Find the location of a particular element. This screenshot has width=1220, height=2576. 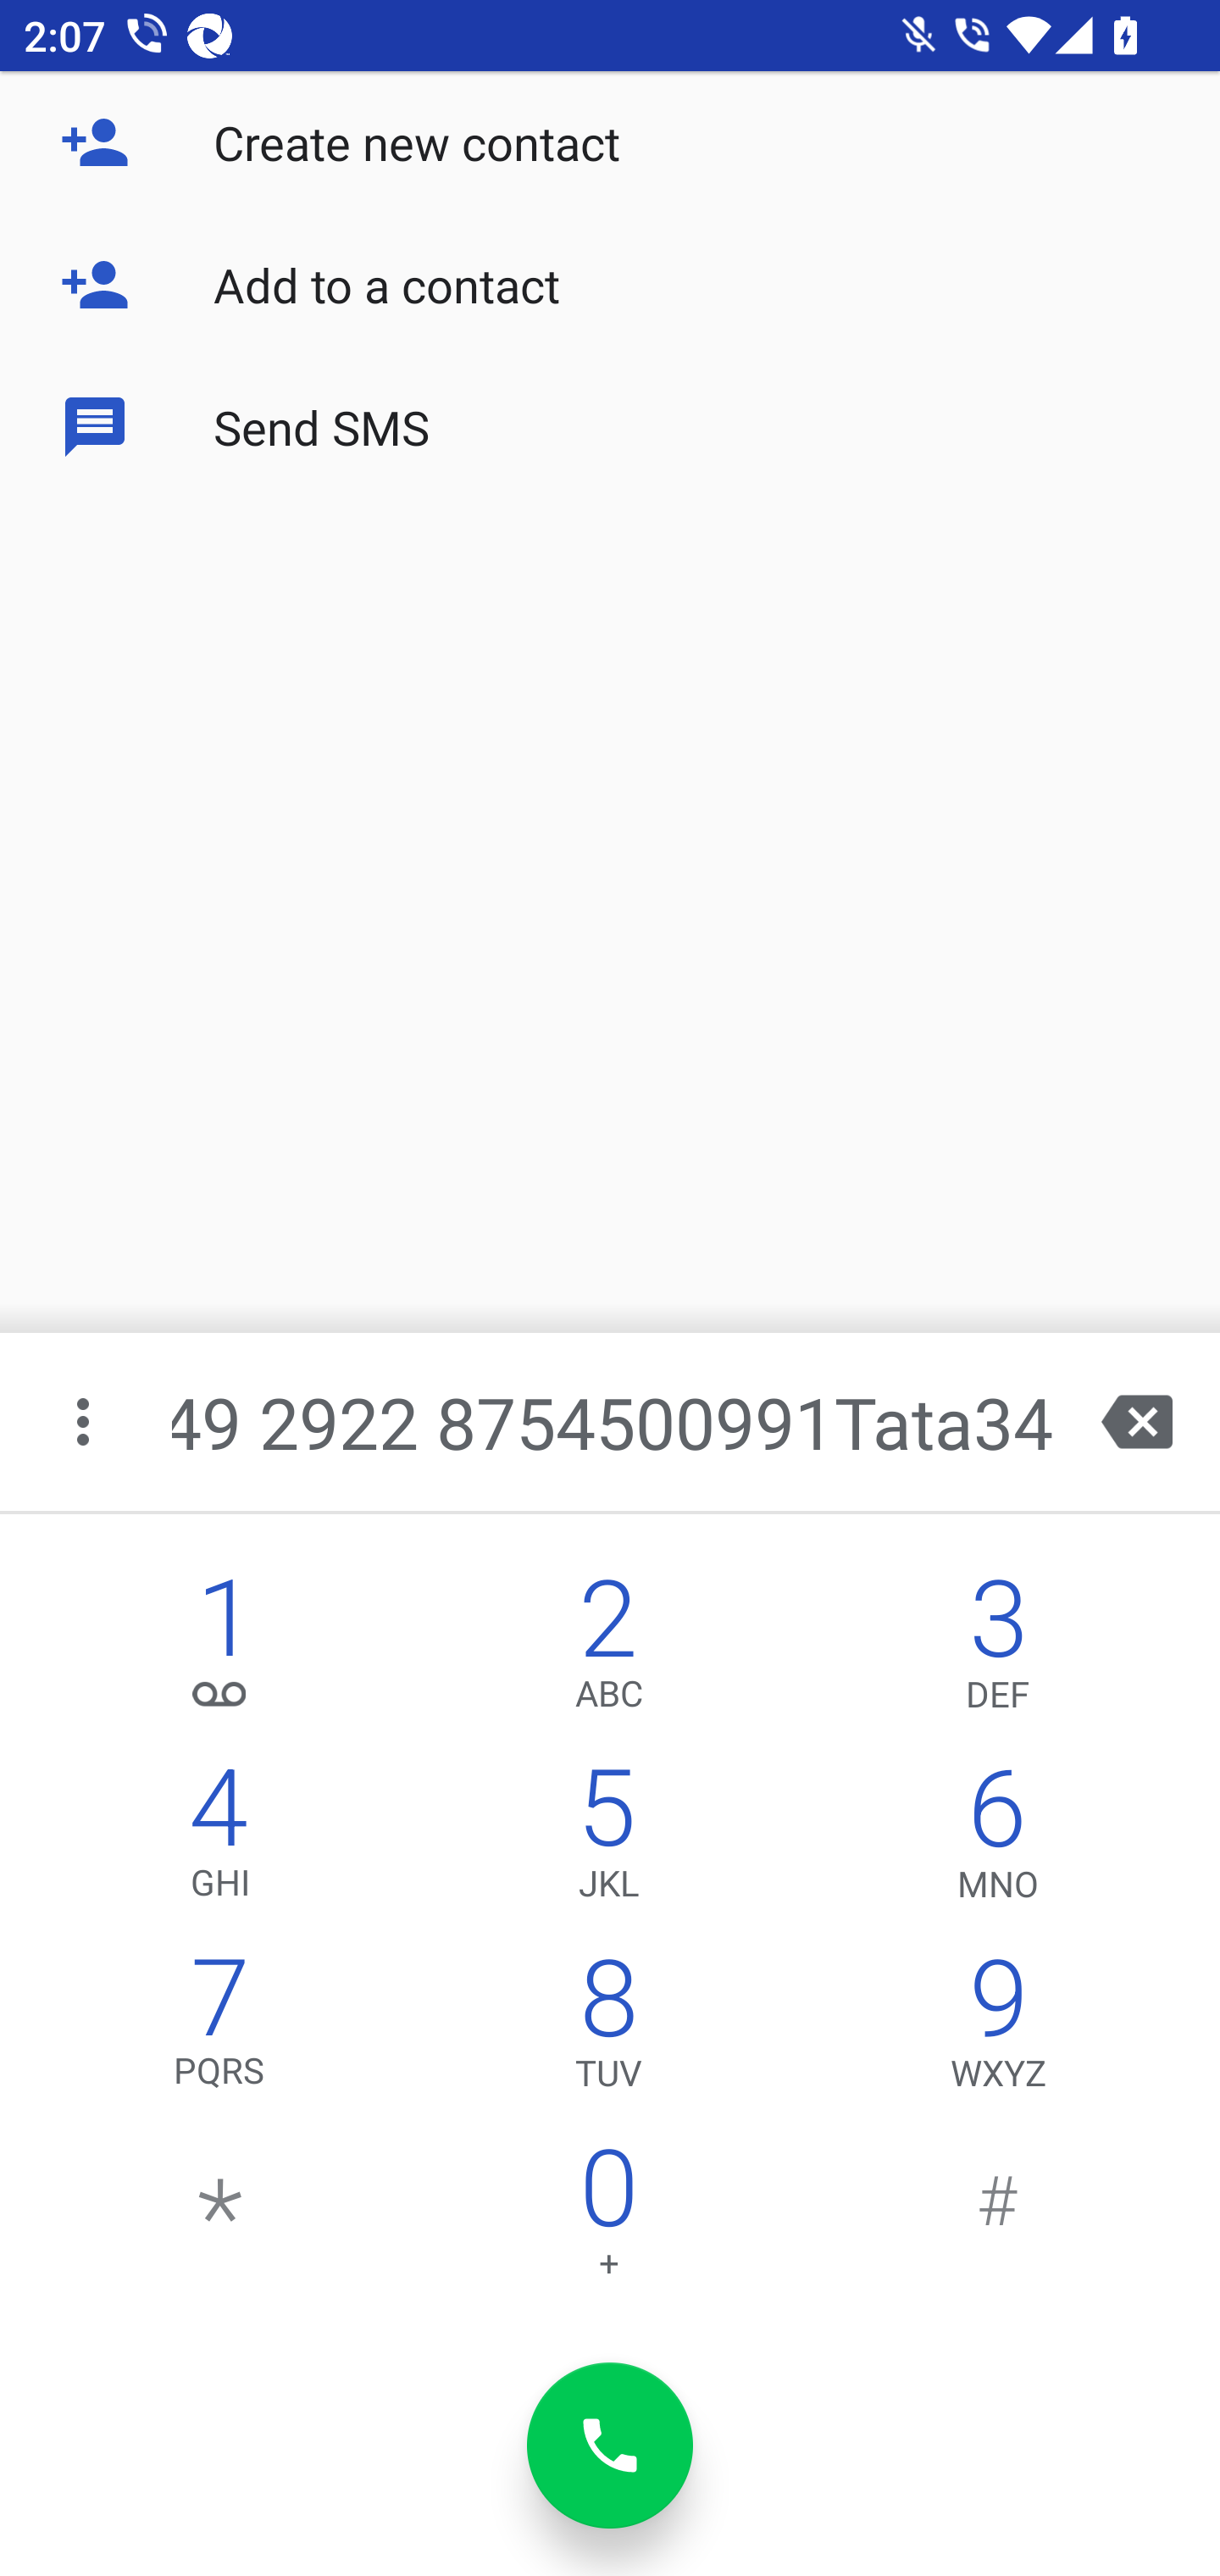

+49 2922 8754500991Tata34 is located at coordinates (613, 1422).